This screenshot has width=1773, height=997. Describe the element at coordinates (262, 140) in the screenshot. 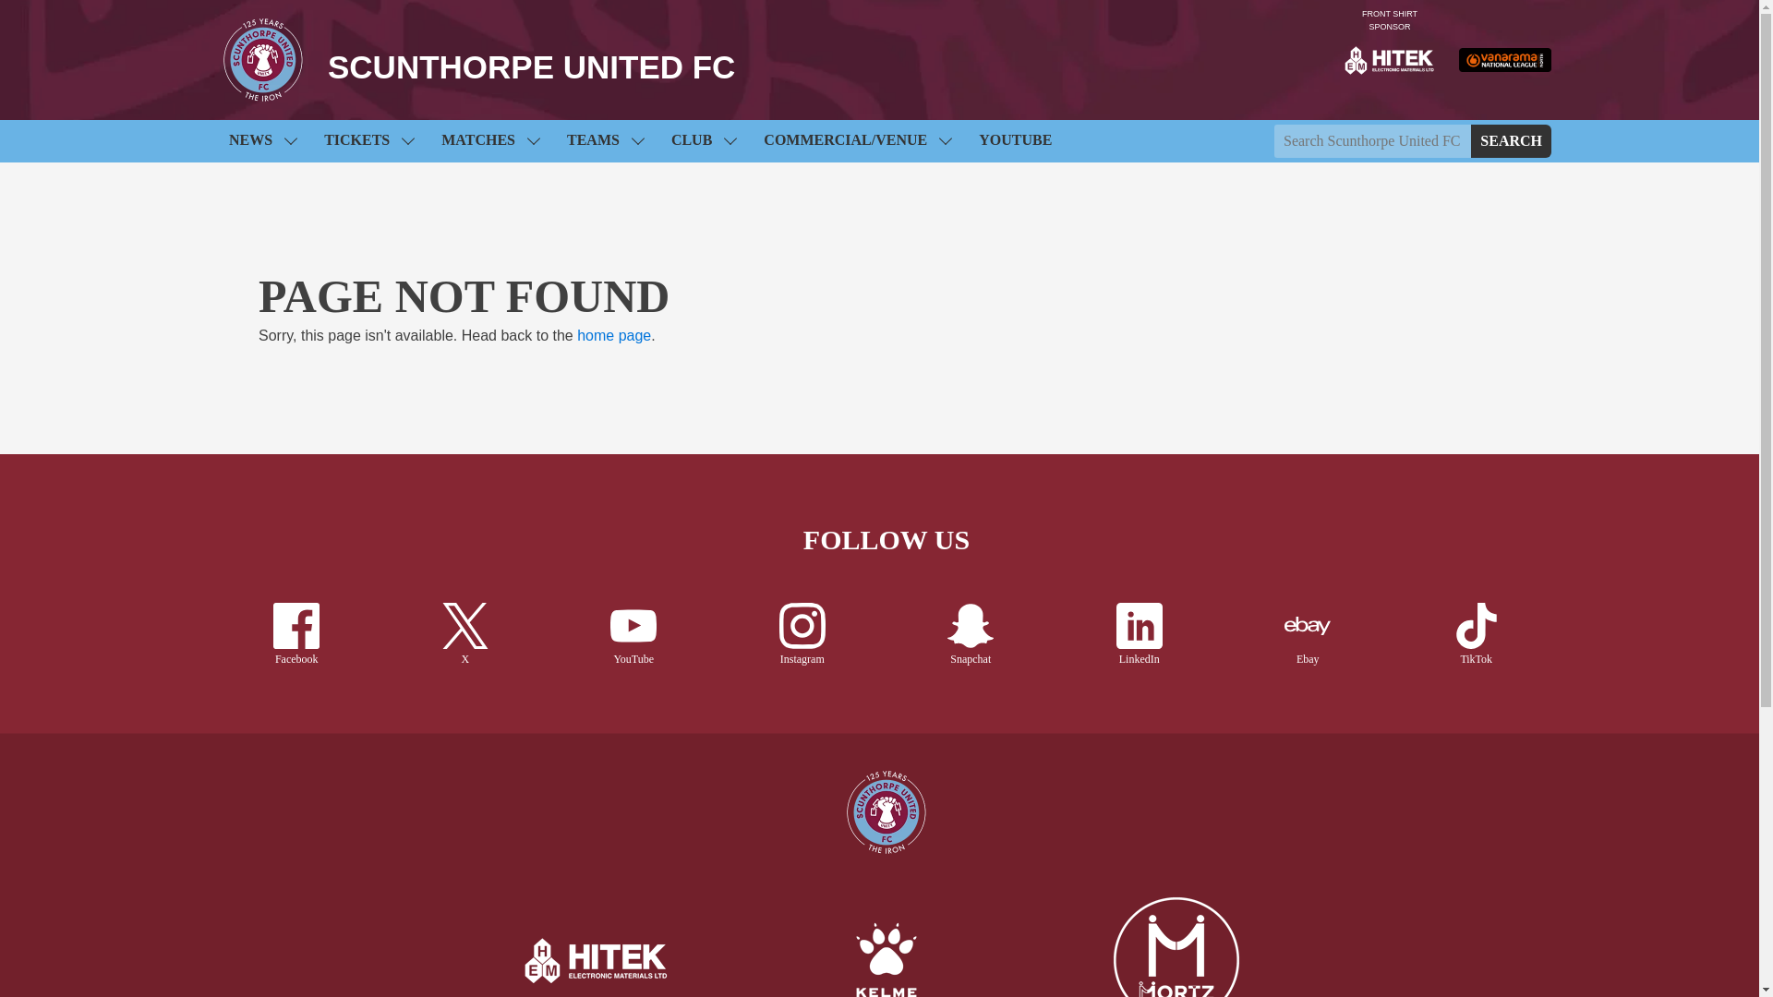

I see `Link to News` at that location.